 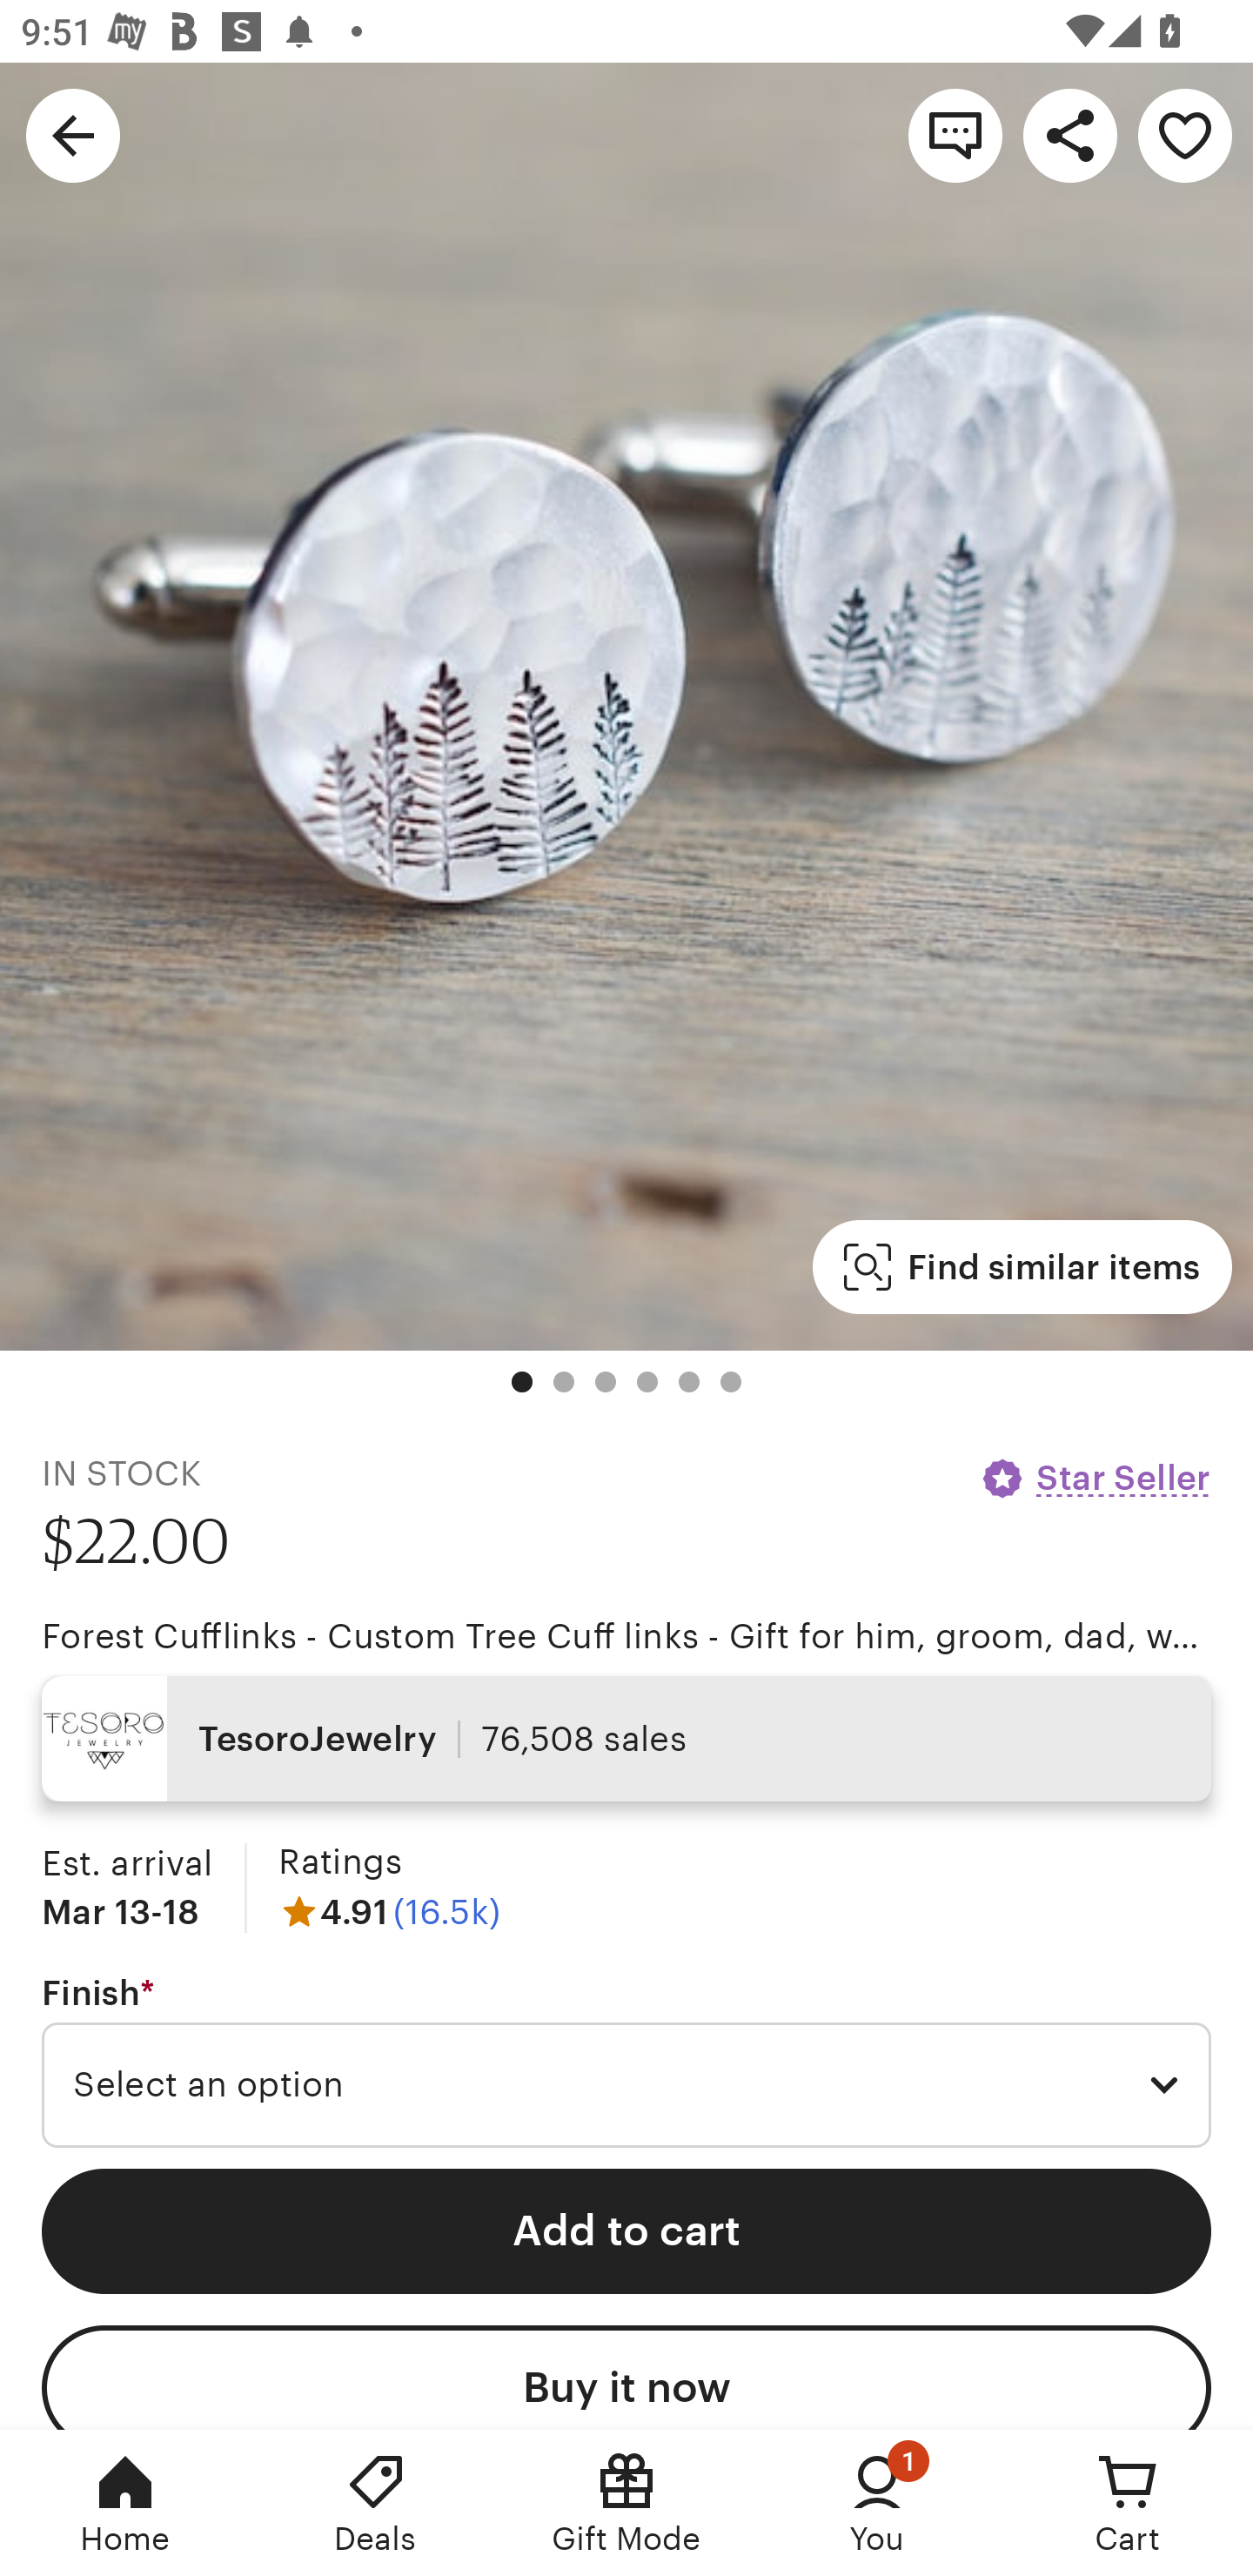 I want to click on Deals, so click(x=376, y=2503).